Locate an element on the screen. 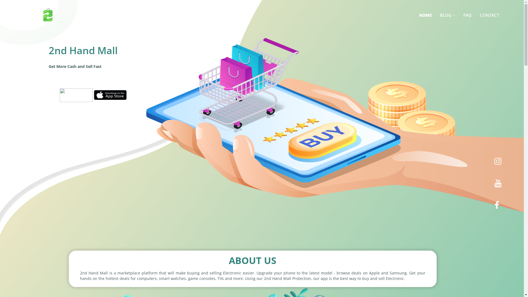 The image size is (528, 297). HOME is located at coordinates (425, 15).